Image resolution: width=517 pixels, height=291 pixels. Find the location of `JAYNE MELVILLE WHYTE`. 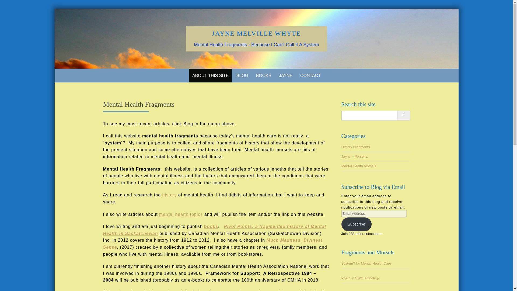

JAYNE MELVILLE WHYTE is located at coordinates (256, 33).